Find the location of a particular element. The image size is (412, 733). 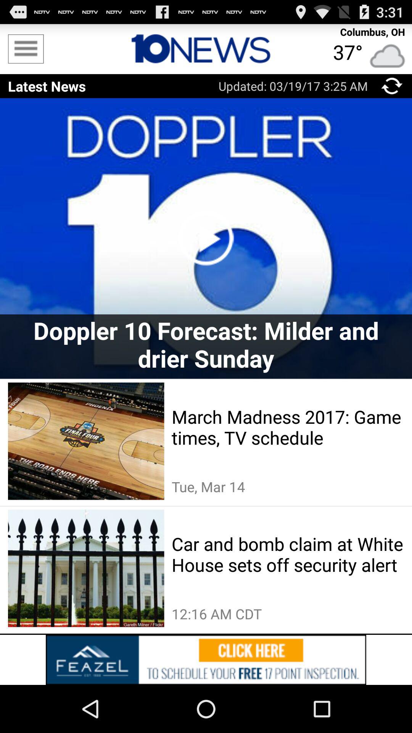

open menu is located at coordinates (26, 49).